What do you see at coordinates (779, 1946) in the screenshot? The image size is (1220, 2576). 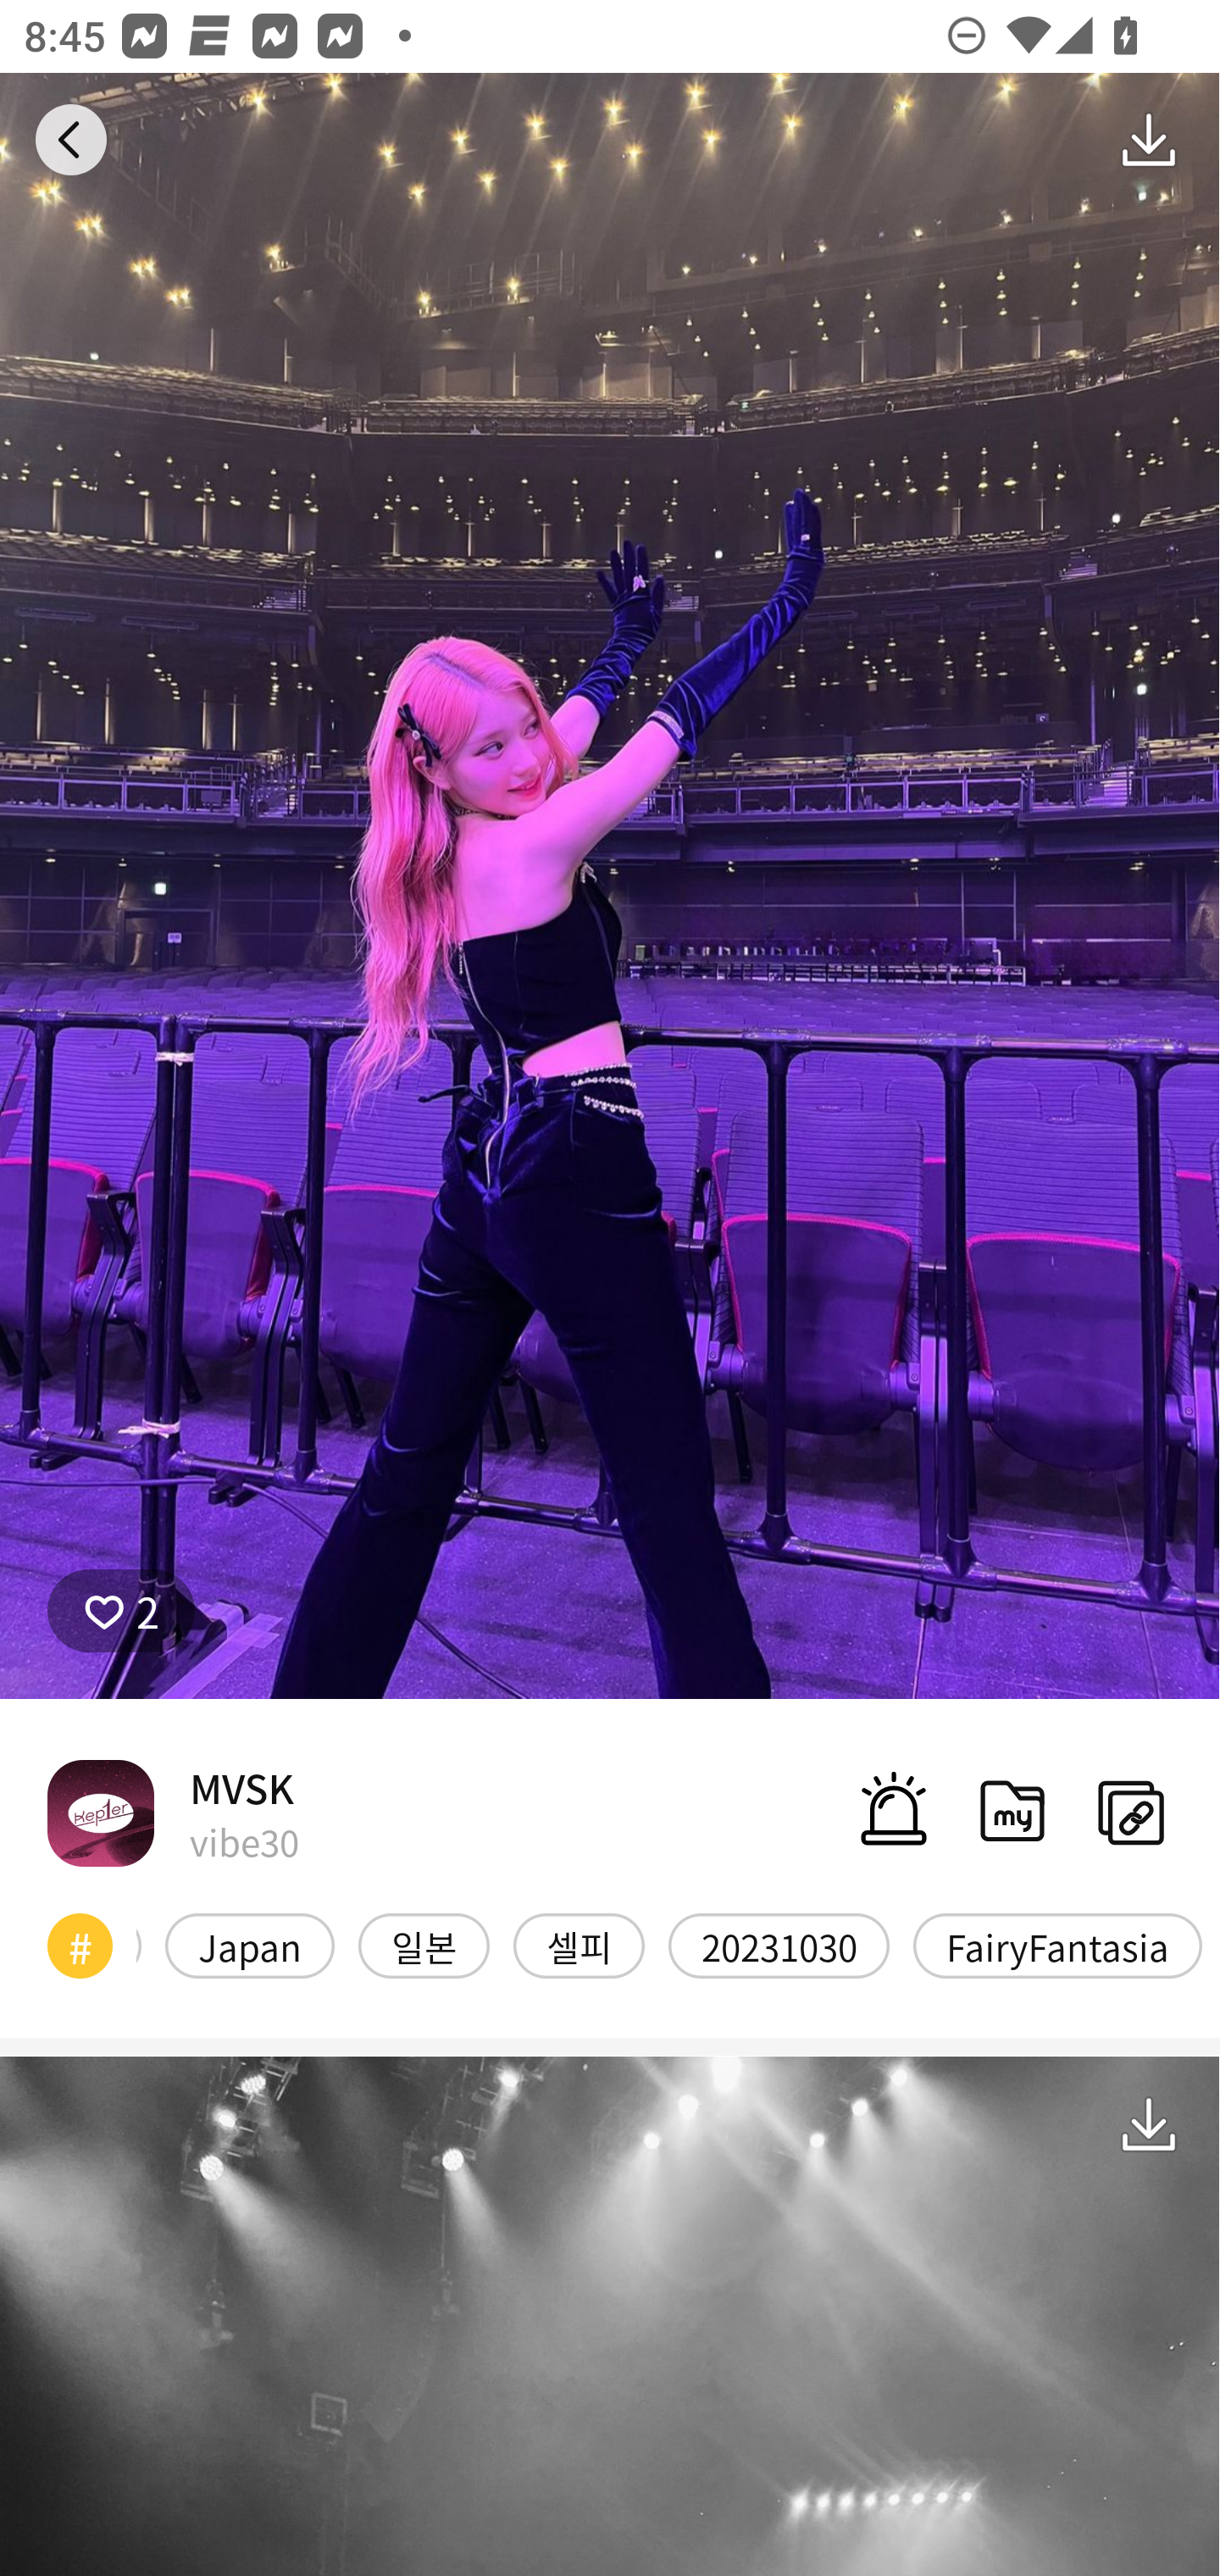 I see `20231030` at bounding box center [779, 1946].